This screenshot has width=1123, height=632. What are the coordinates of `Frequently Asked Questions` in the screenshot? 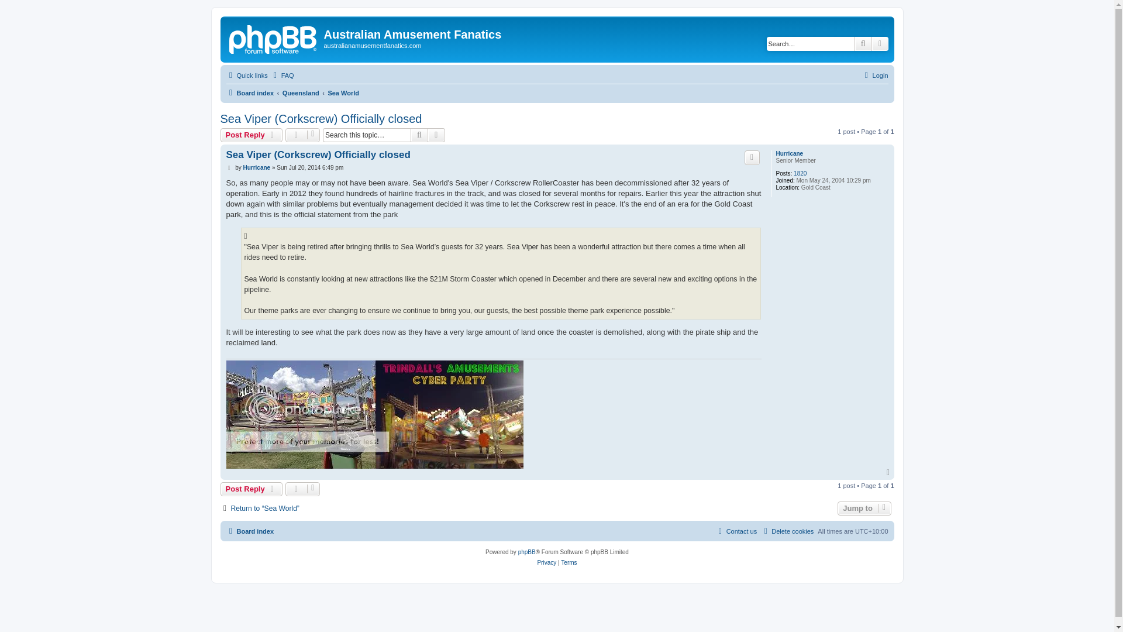 It's located at (282, 75).